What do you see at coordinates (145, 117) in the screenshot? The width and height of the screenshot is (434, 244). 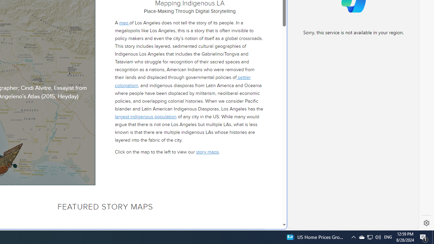 I see `largest indigenous population` at bounding box center [145, 117].